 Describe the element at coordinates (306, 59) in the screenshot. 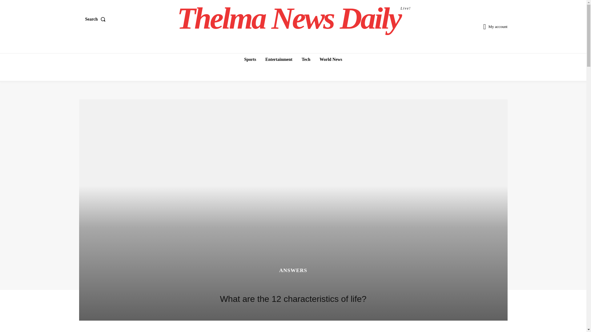

I see `Tech` at that location.